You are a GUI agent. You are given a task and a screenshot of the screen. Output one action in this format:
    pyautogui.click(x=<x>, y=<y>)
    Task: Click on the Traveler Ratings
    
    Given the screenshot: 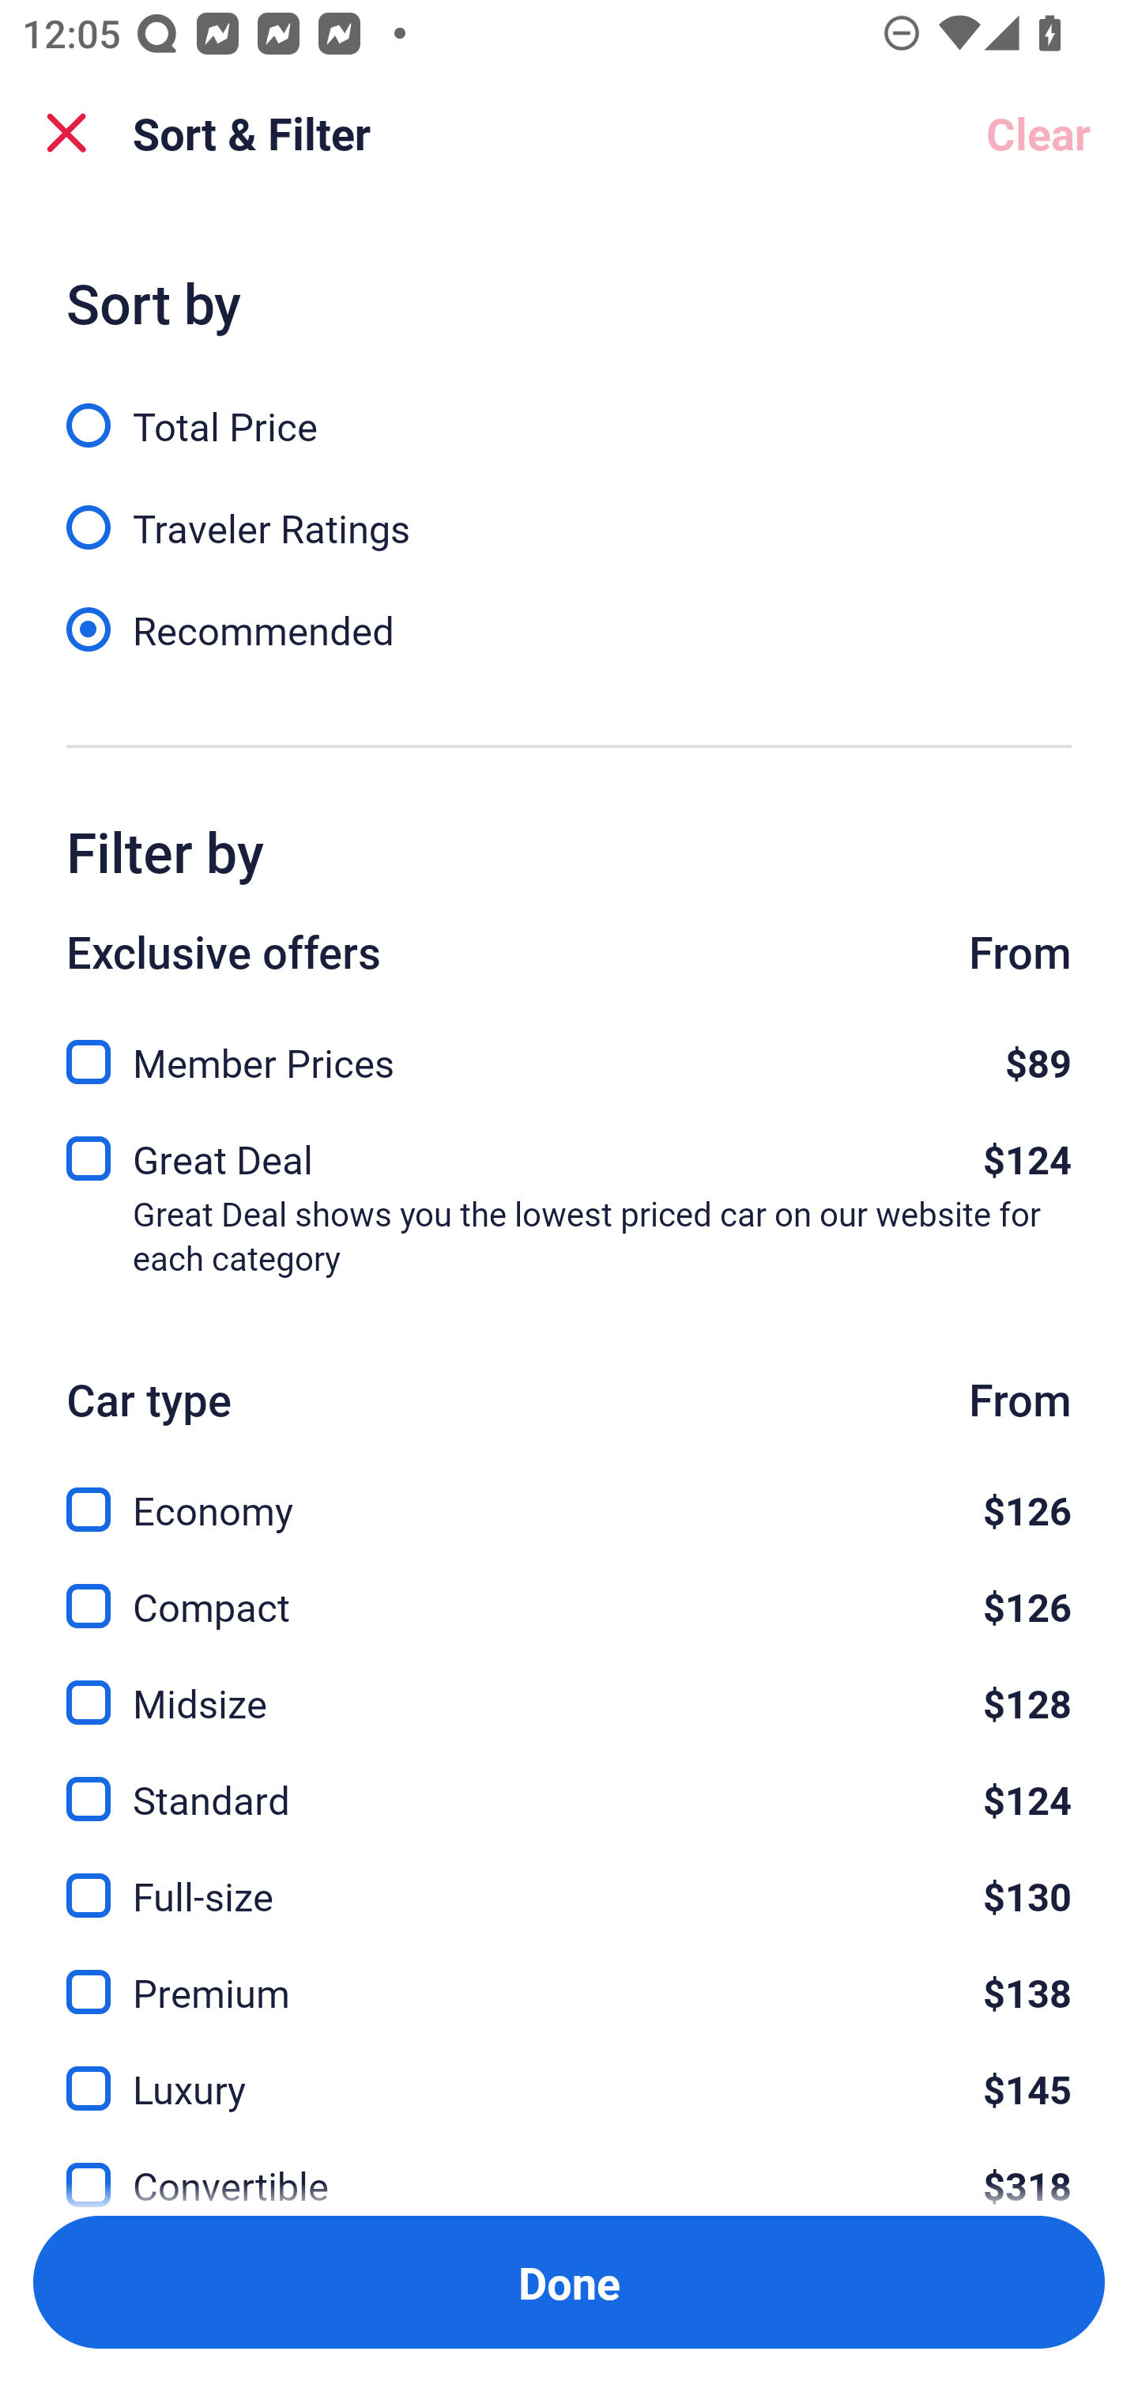 What is the action you would take?
    pyautogui.click(x=569, y=511)
    